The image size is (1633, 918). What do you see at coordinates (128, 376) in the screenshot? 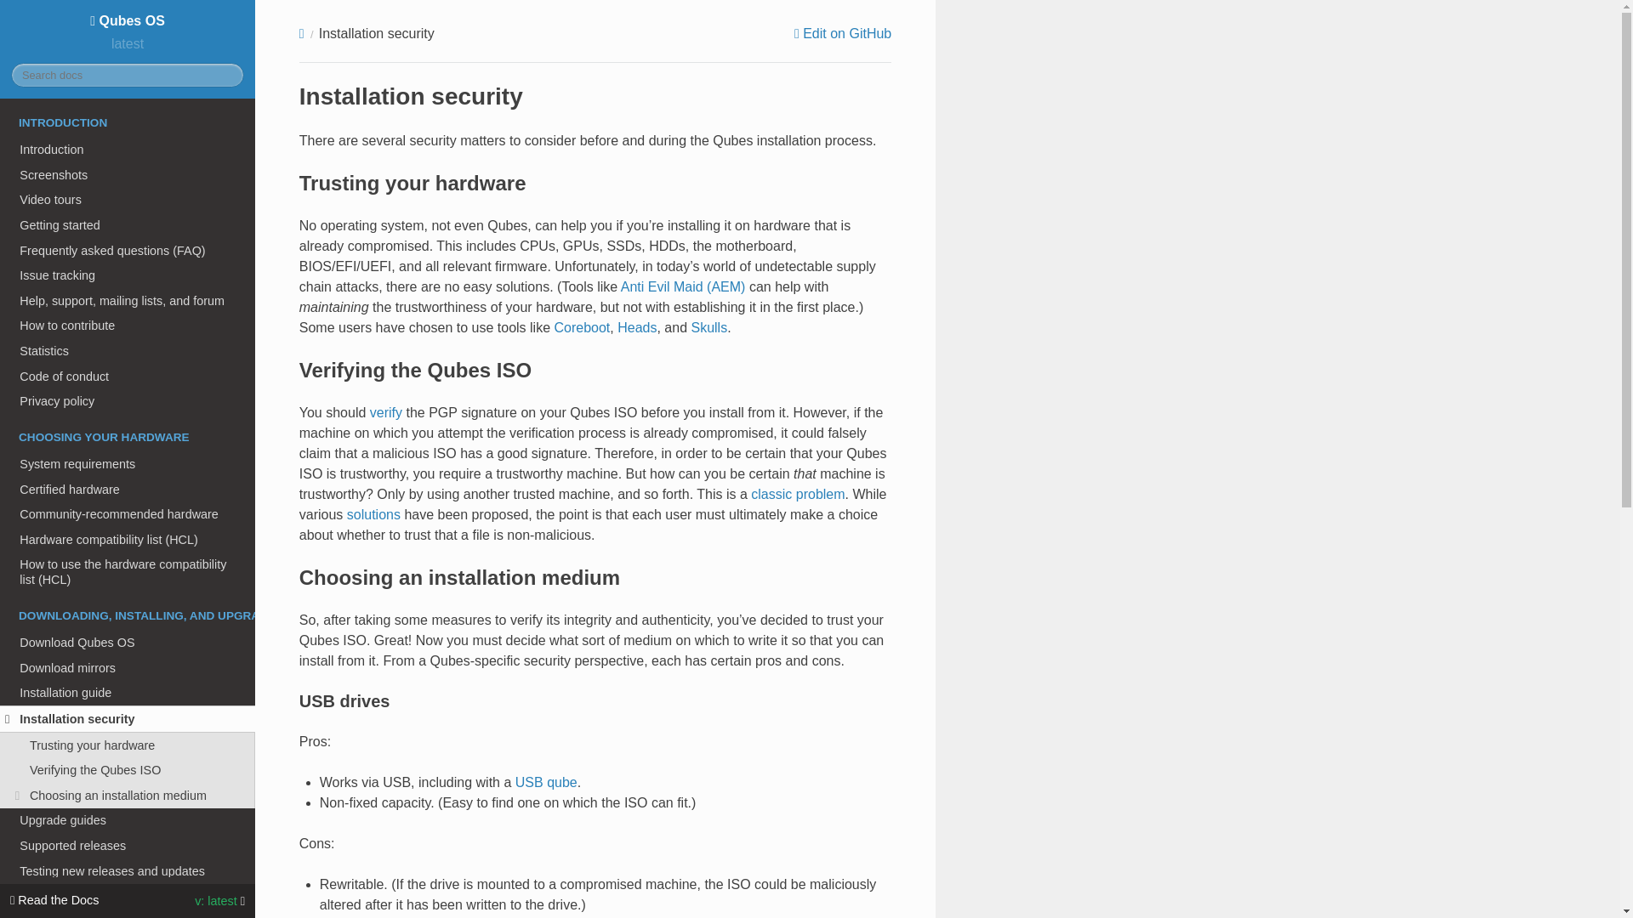
I see `Code of conduct` at bounding box center [128, 376].